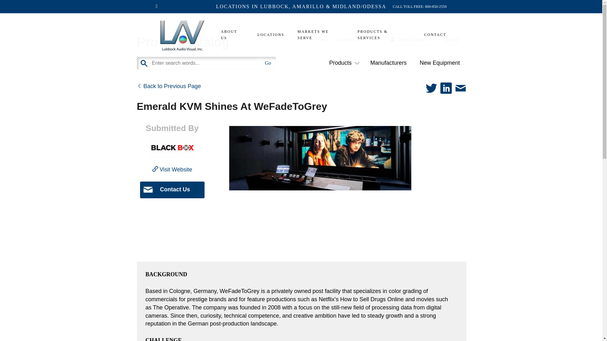  Describe the element at coordinates (222, 63) in the screenshot. I see `Enter search words...` at that location.